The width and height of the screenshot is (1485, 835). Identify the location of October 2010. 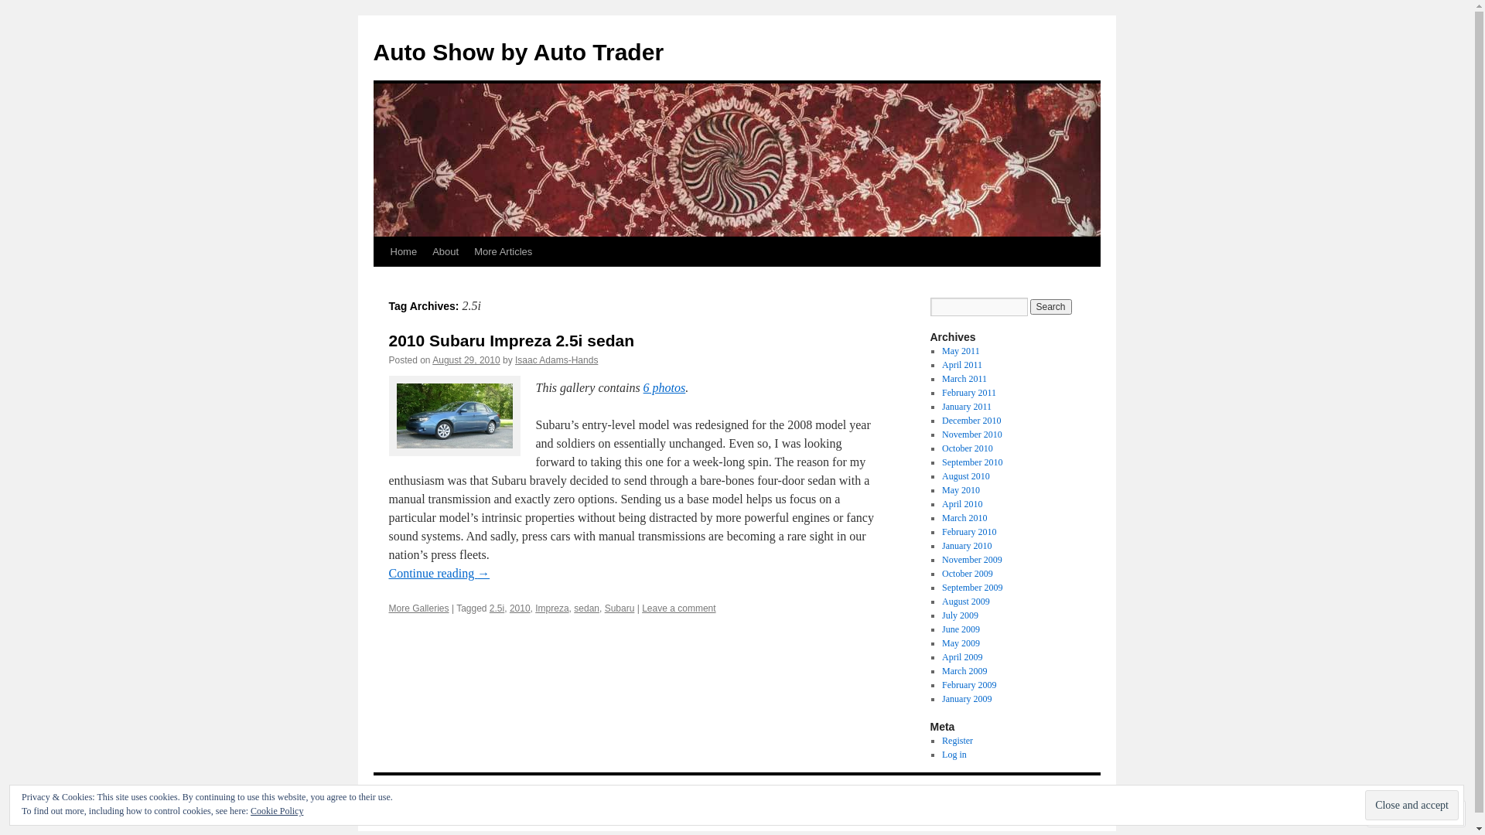
(968, 448).